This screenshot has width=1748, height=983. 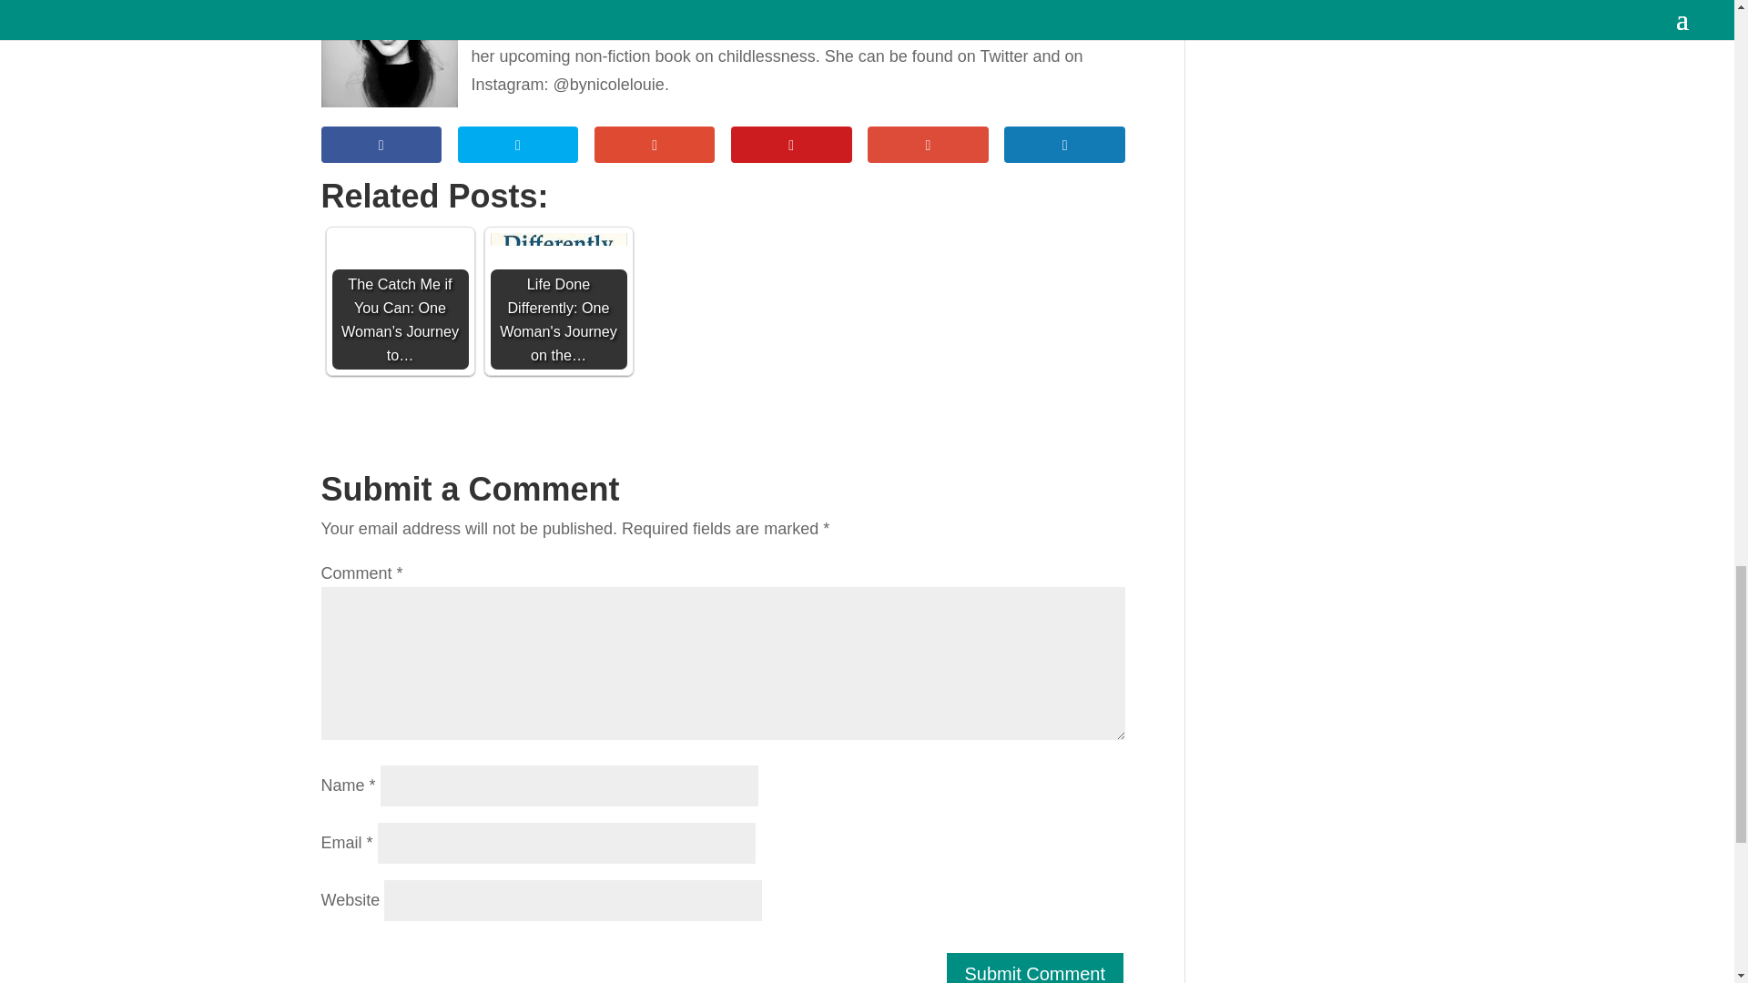 I want to click on Submit Comment, so click(x=1035, y=967).